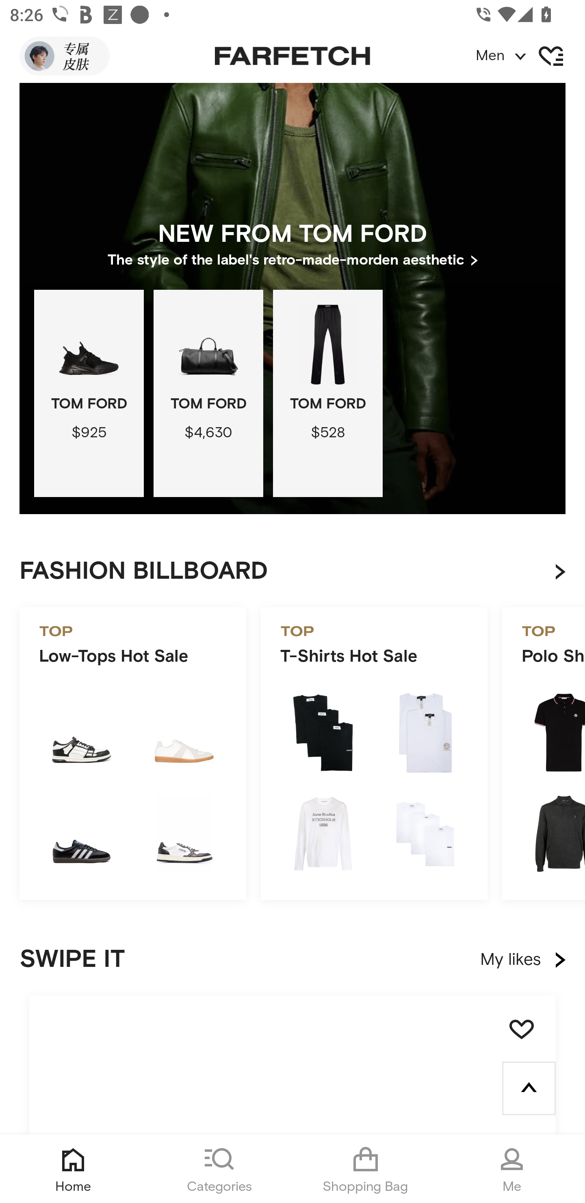 The width and height of the screenshot is (585, 1203). I want to click on Low-Tops Hot Sale, so click(132, 754).